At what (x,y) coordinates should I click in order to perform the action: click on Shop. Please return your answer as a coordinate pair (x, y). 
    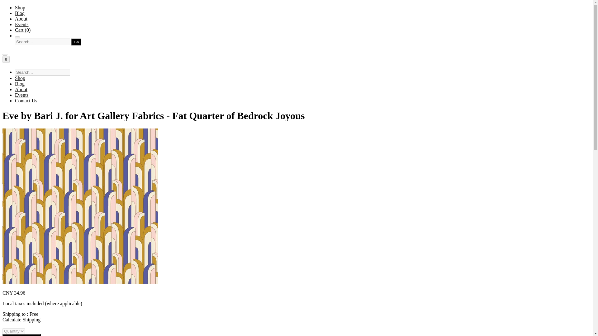
    Looking at the image, I should click on (20, 7).